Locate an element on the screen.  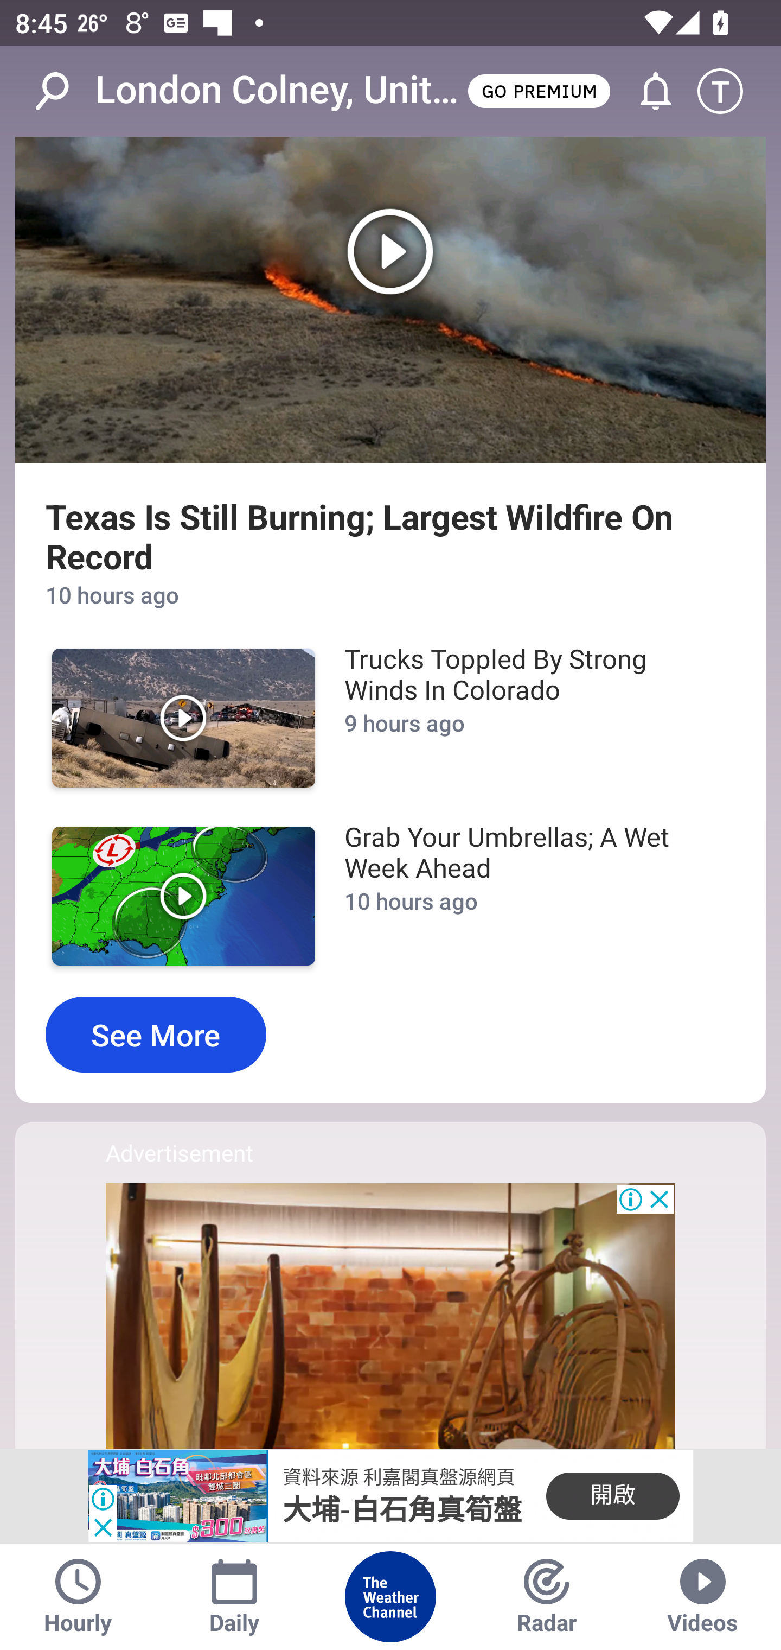
Search is located at coordinates (63, 91).